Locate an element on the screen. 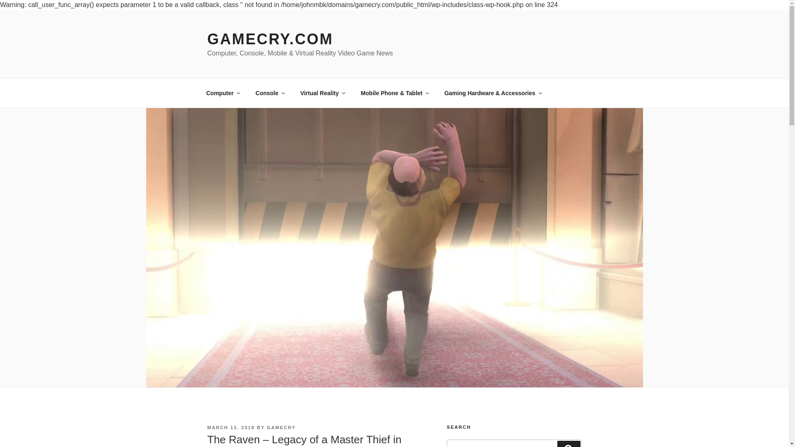 The height and width of the screenshot is (447, 795). GAMECRY.COM is located at coordinates (270, 39).